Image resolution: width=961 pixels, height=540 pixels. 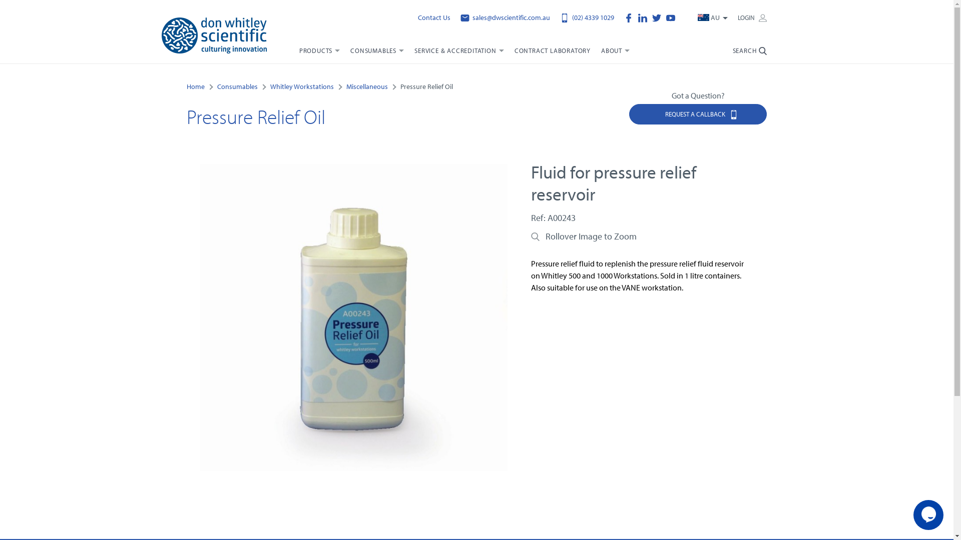 What do you see at coordinates (434, 17) in the screenshot?
I see `Contact Us` at bounding box center [434, 17].